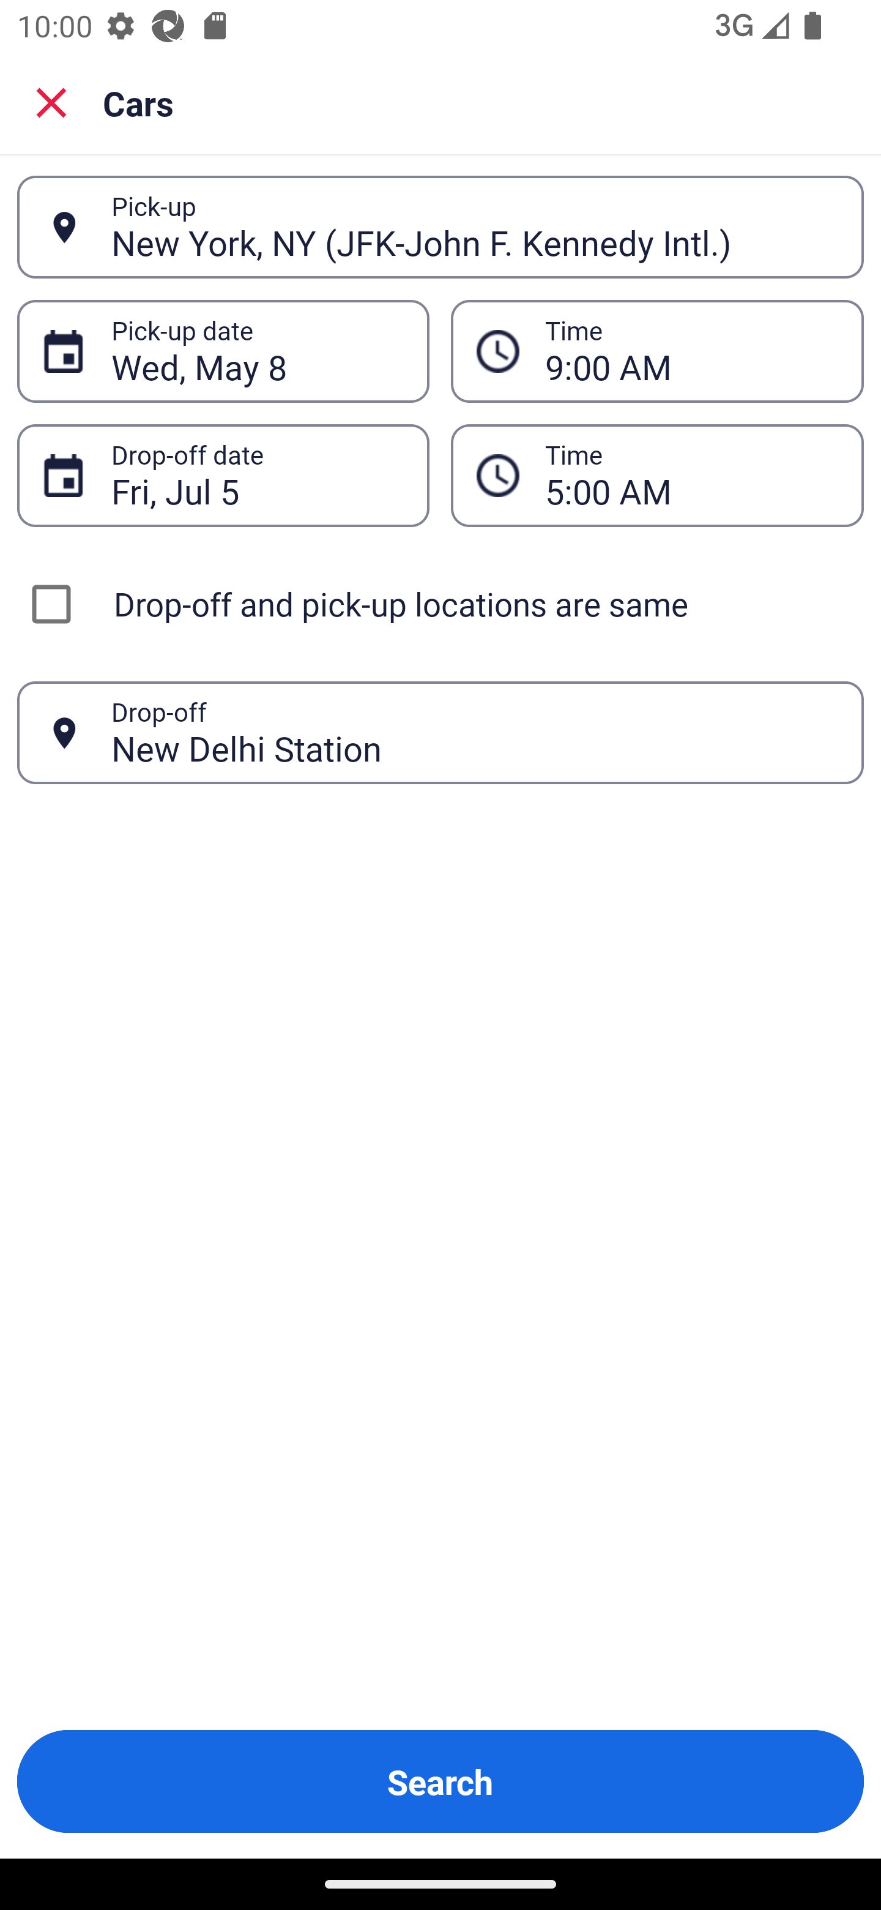  Describe the element at coordinates (257, 475) in the screenshot. I see `Fri, Jul 5` at that location.